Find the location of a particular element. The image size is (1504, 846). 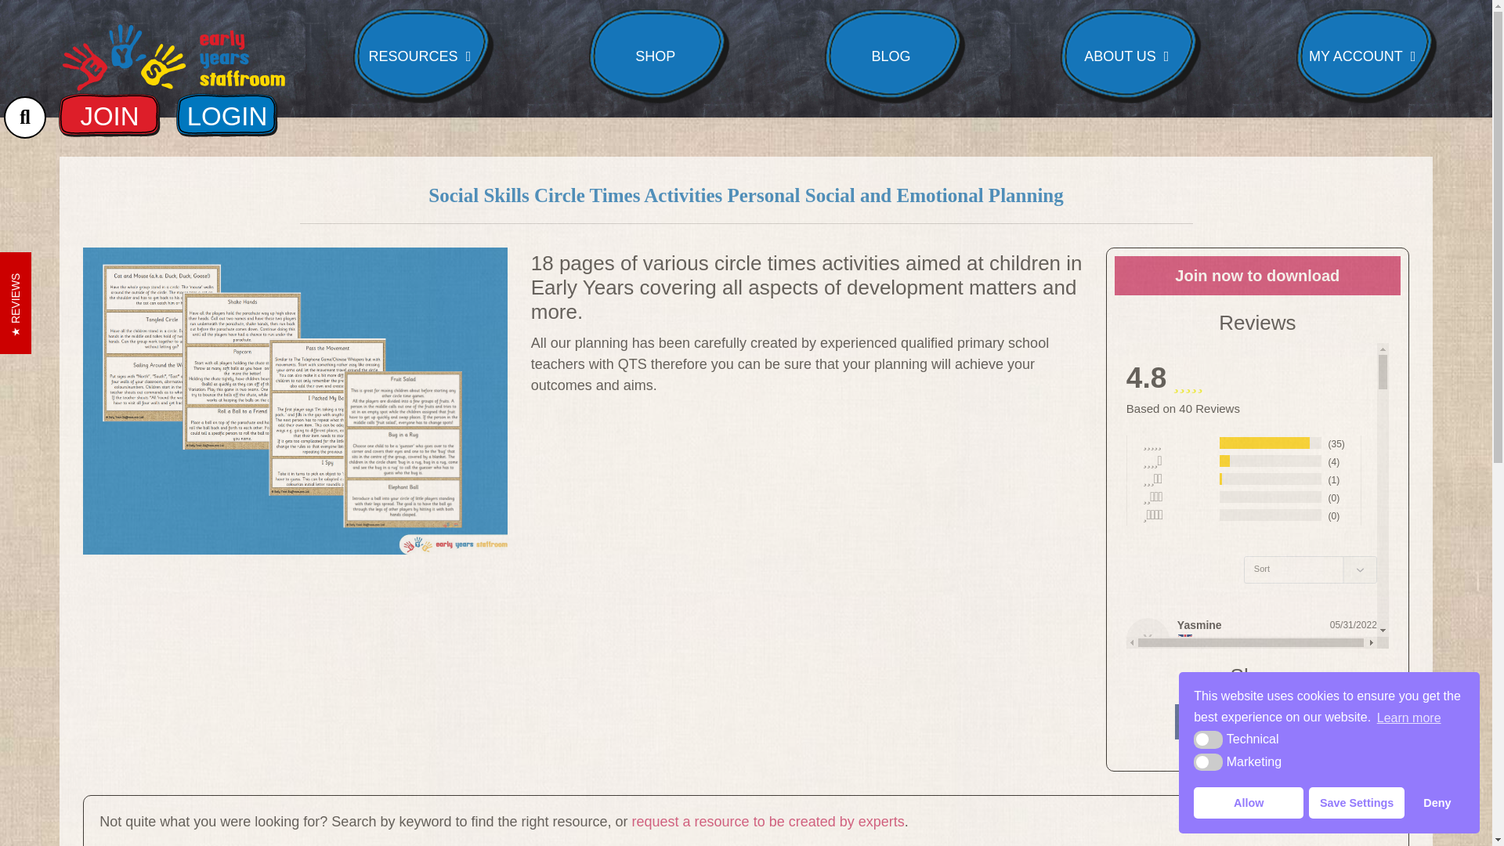

JOIN is located at coordinates (108, 110).